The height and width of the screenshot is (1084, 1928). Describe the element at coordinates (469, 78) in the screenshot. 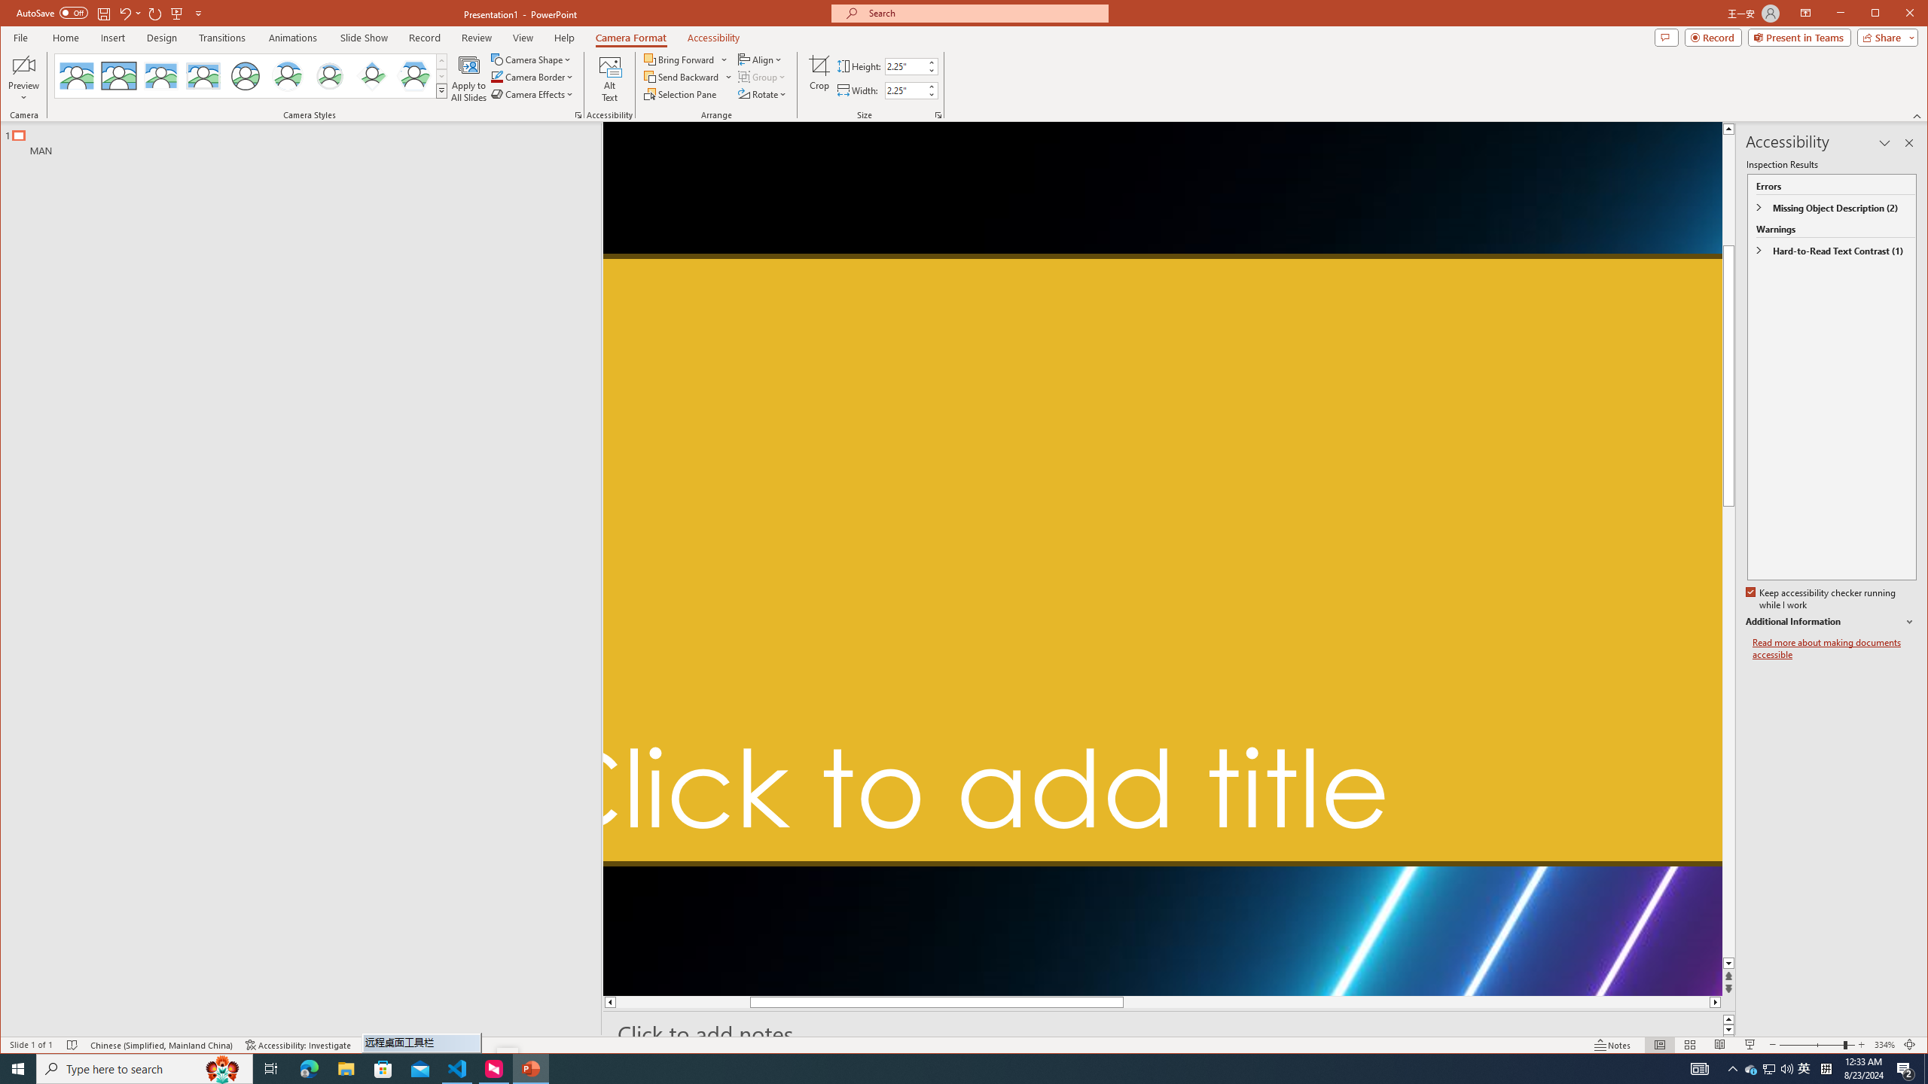

I see `Apply to All Slides` at that location.